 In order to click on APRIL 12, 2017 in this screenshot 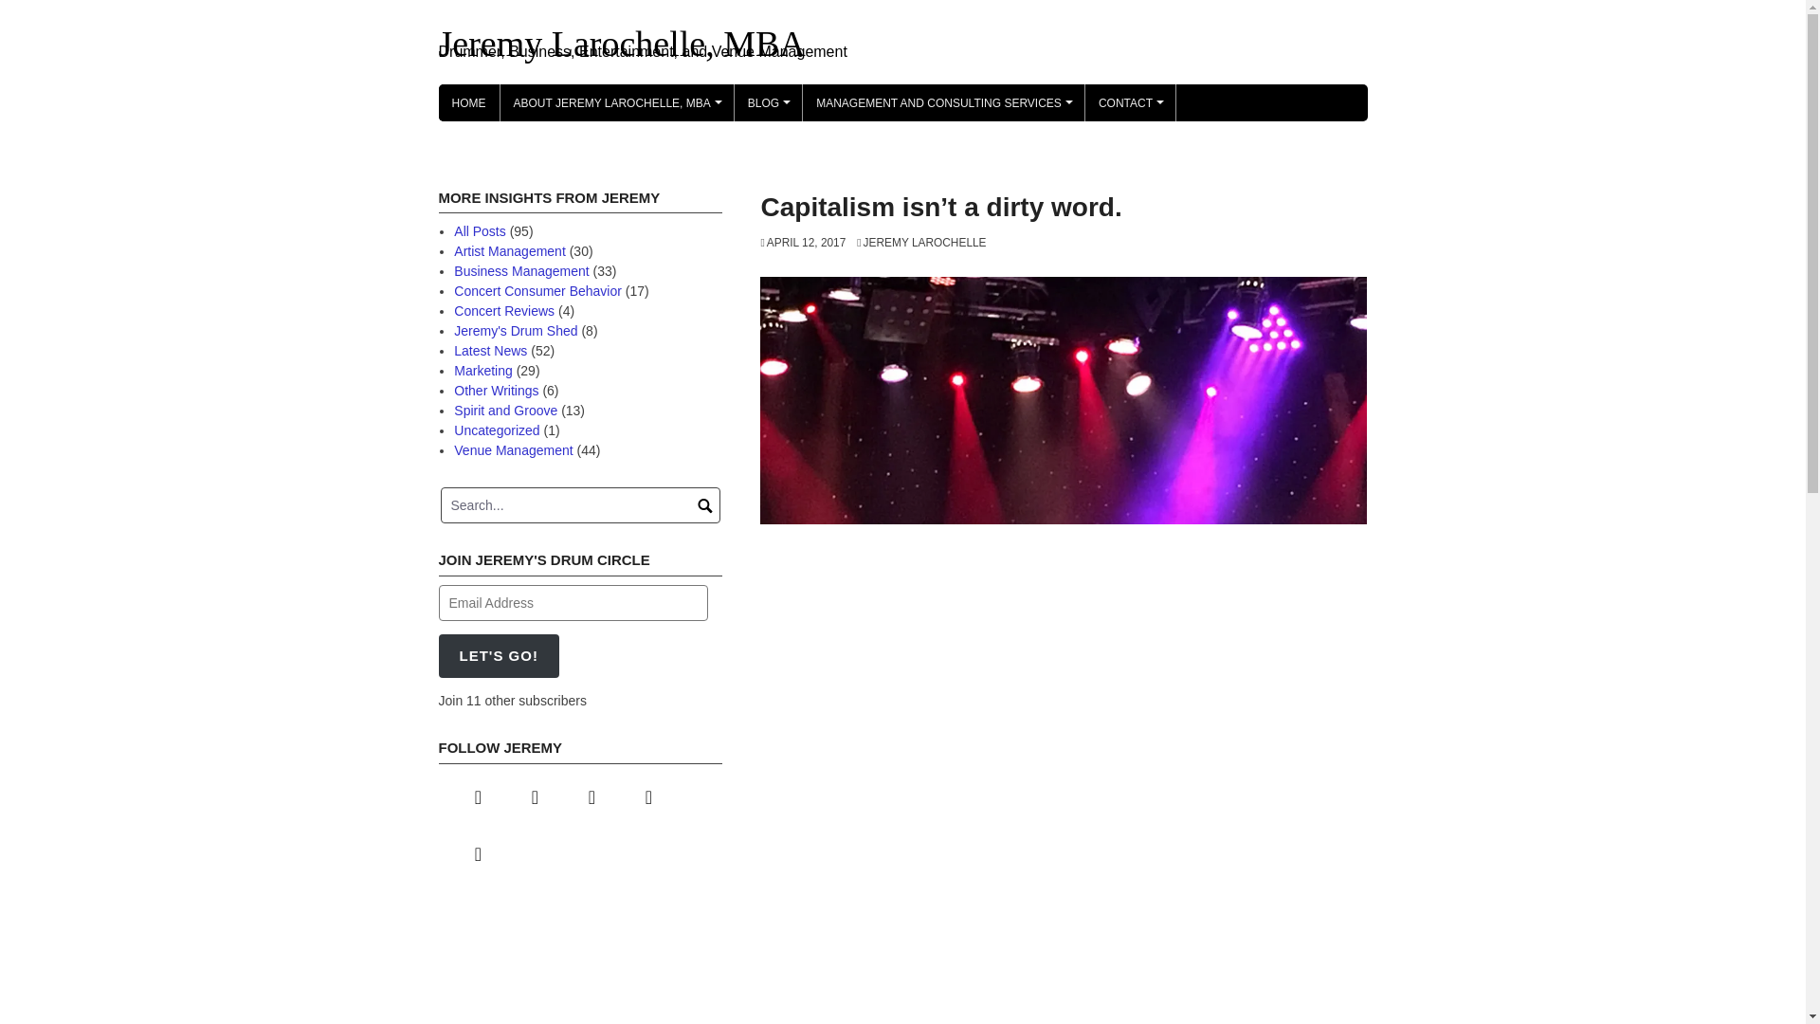, I will do `click(803, 243)`.